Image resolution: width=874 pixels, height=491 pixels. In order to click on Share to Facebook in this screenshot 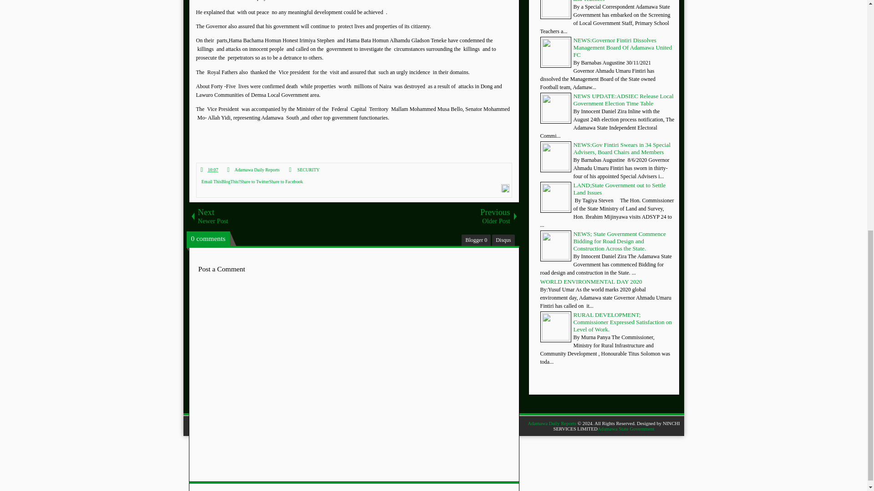, I will do `click(286, 182)`.